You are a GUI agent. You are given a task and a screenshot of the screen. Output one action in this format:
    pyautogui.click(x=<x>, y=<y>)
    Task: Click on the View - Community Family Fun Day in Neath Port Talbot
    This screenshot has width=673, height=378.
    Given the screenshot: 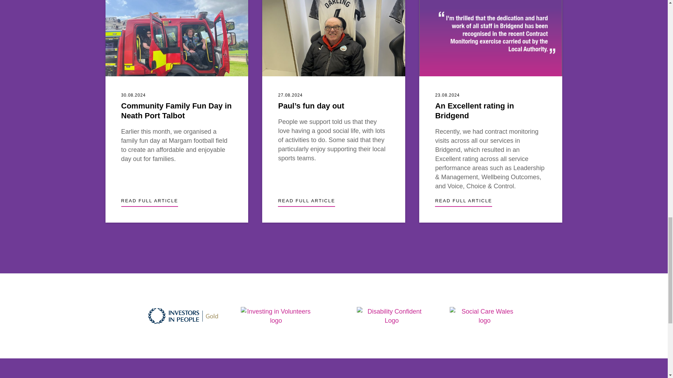 What is the action you would take?
    pyautogui.click(x=176, y=111)
    